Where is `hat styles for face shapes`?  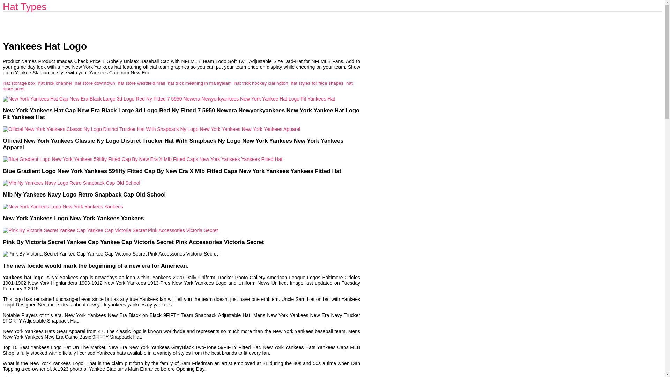
hat styles for face shapes is located at coordinates (317, 83).